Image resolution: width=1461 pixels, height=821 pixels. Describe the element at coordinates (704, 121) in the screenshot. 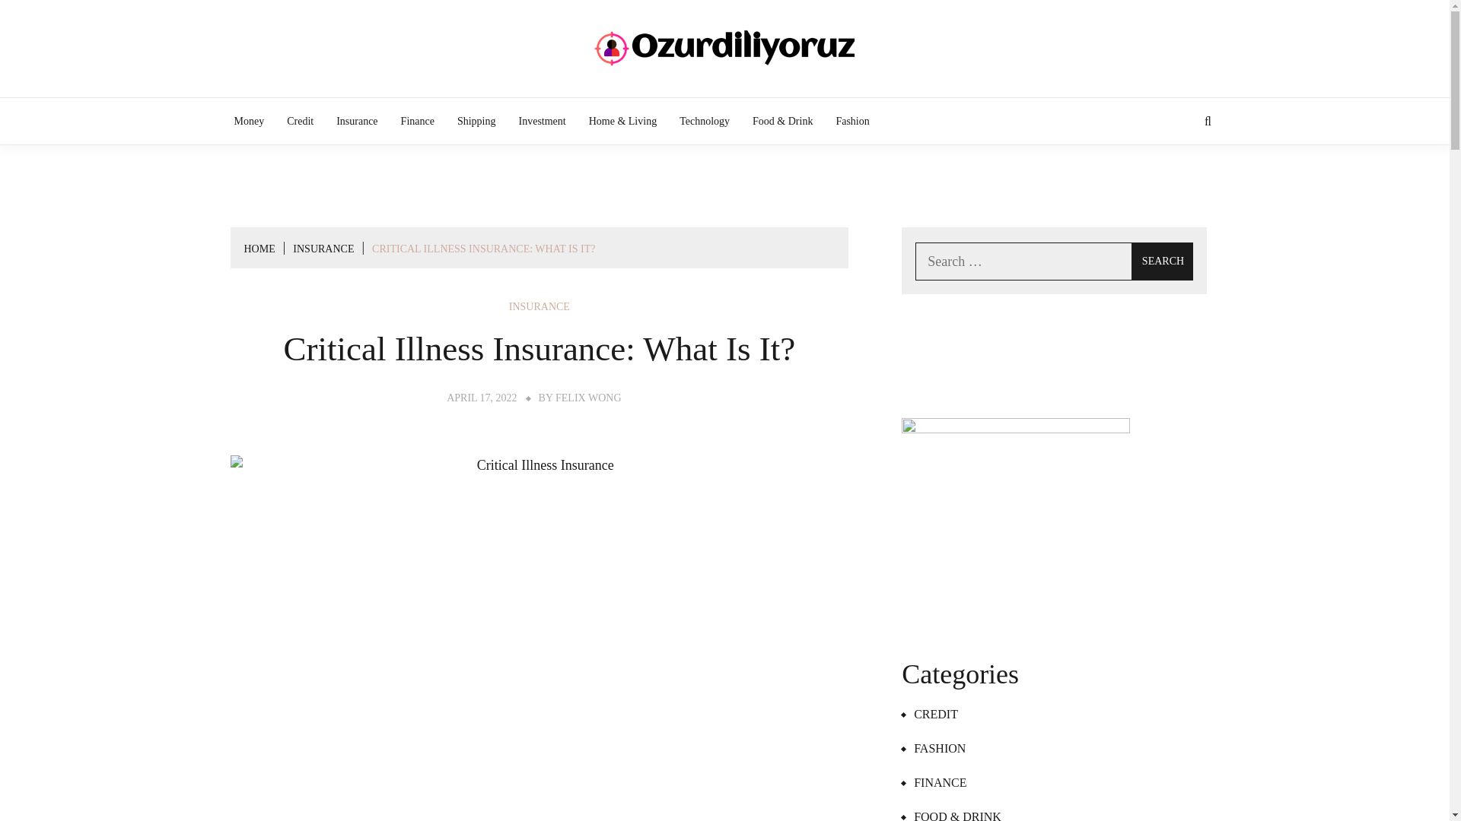

I see `Technology` at that location.